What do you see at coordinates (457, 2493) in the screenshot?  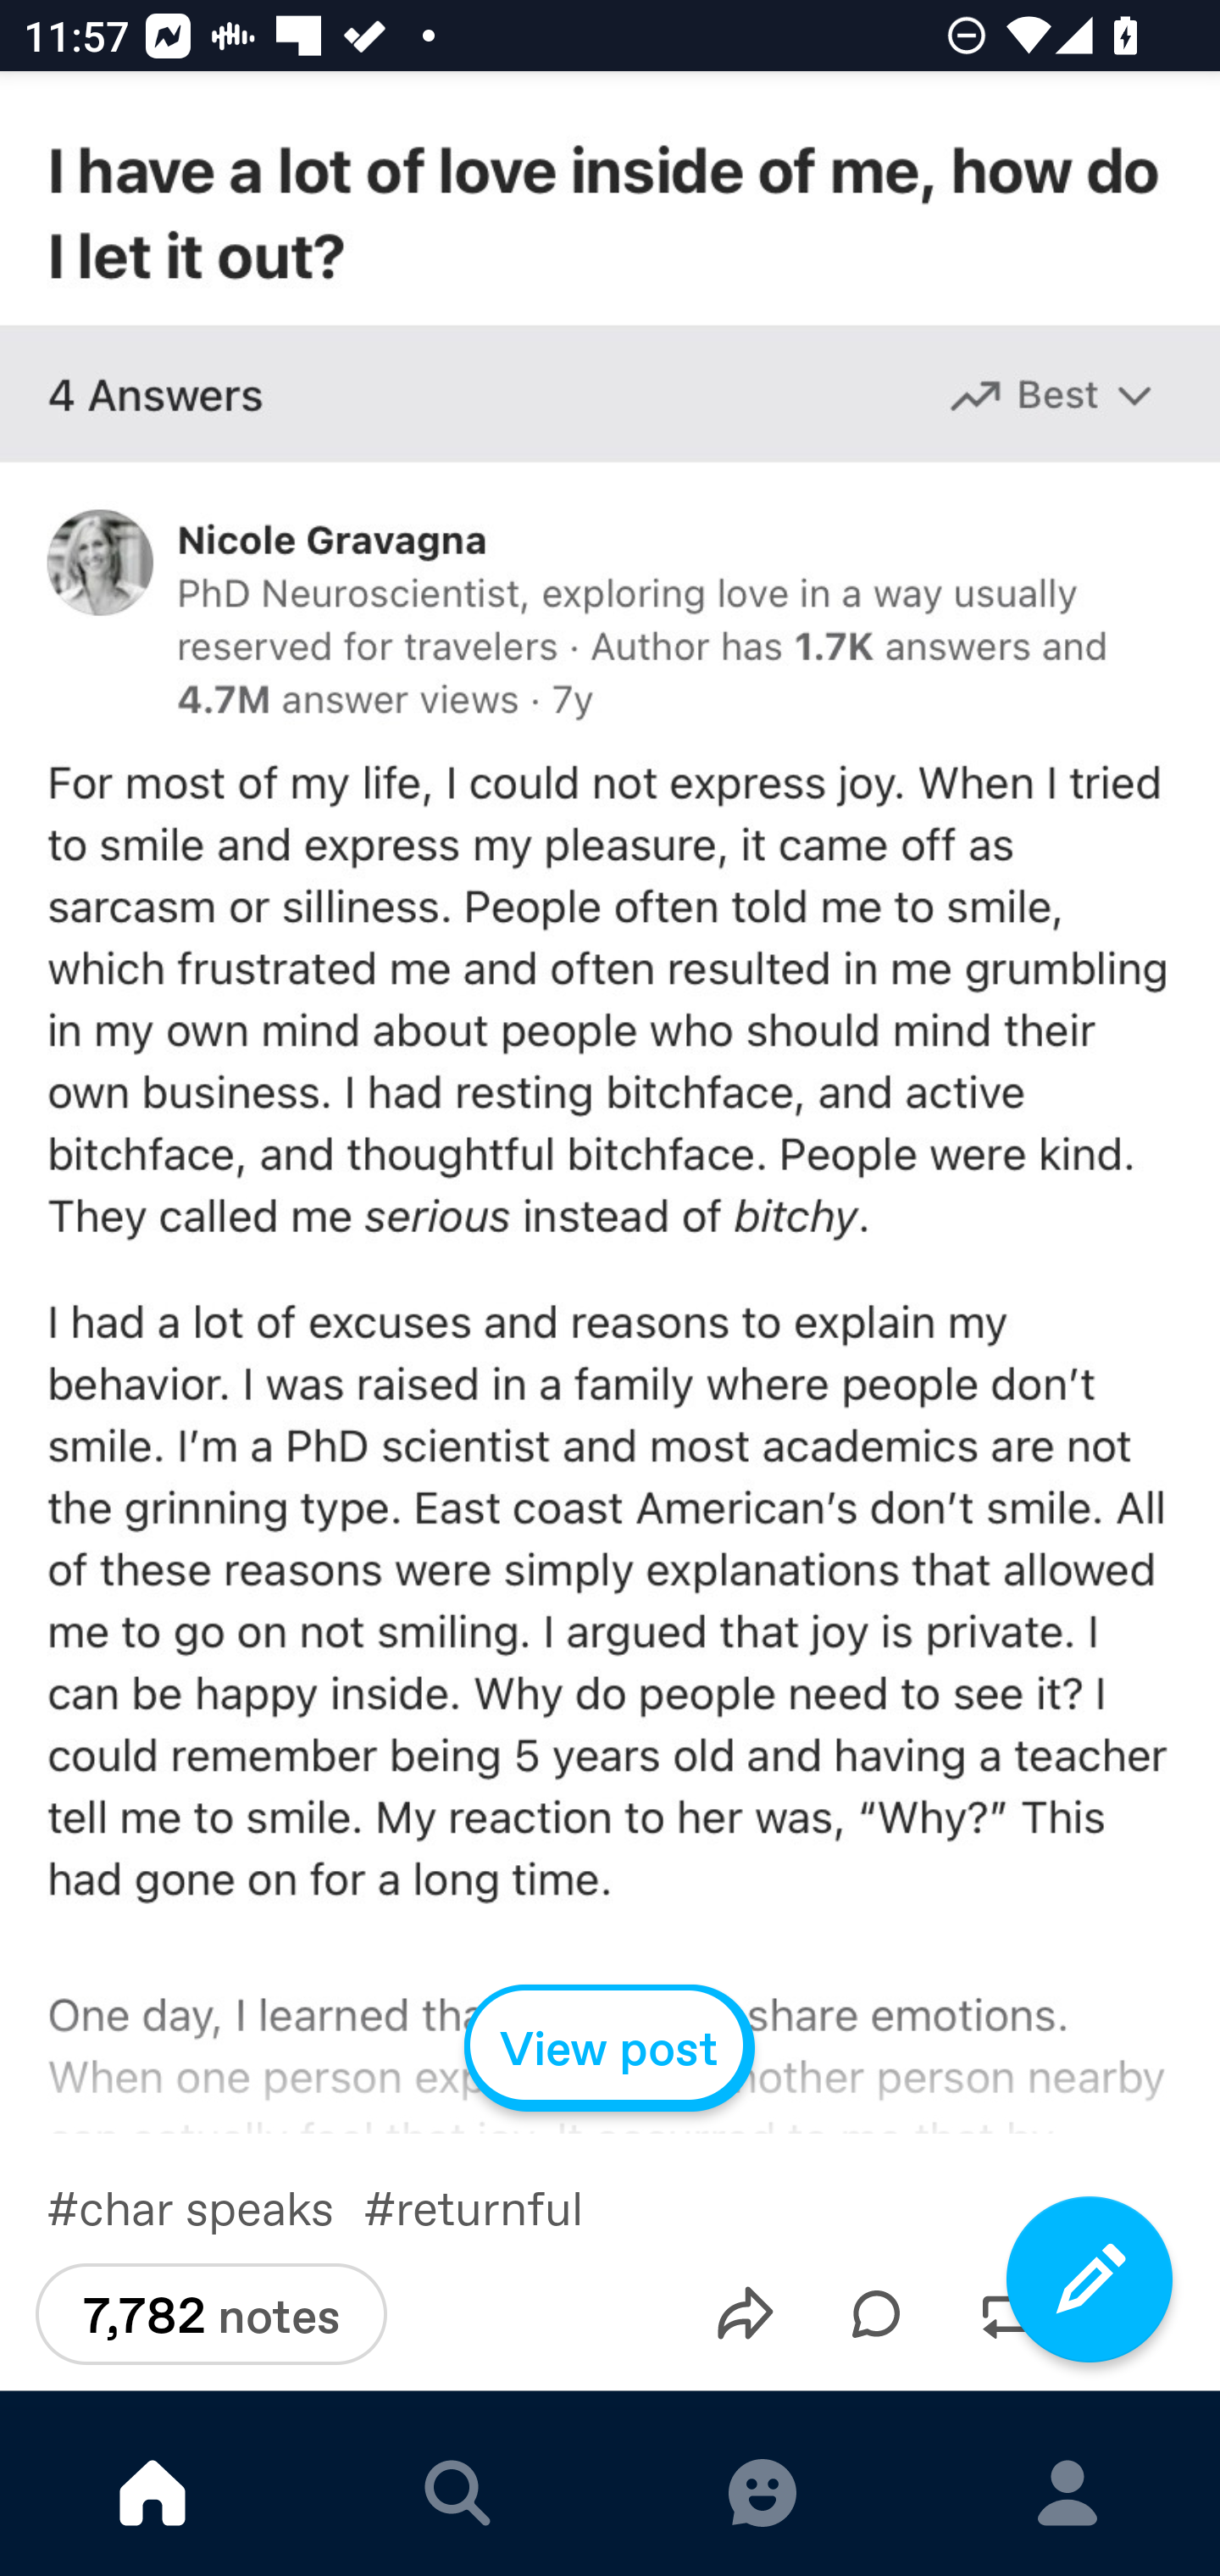 I see `EXPLORE` at bounding box center [457, 2493].